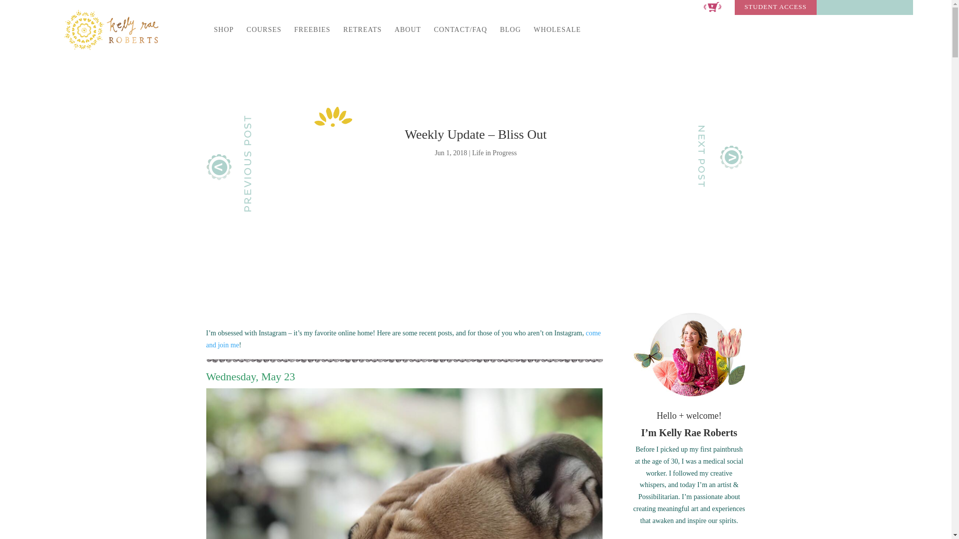  I want to click on hello and welcome, so click(689, 354).